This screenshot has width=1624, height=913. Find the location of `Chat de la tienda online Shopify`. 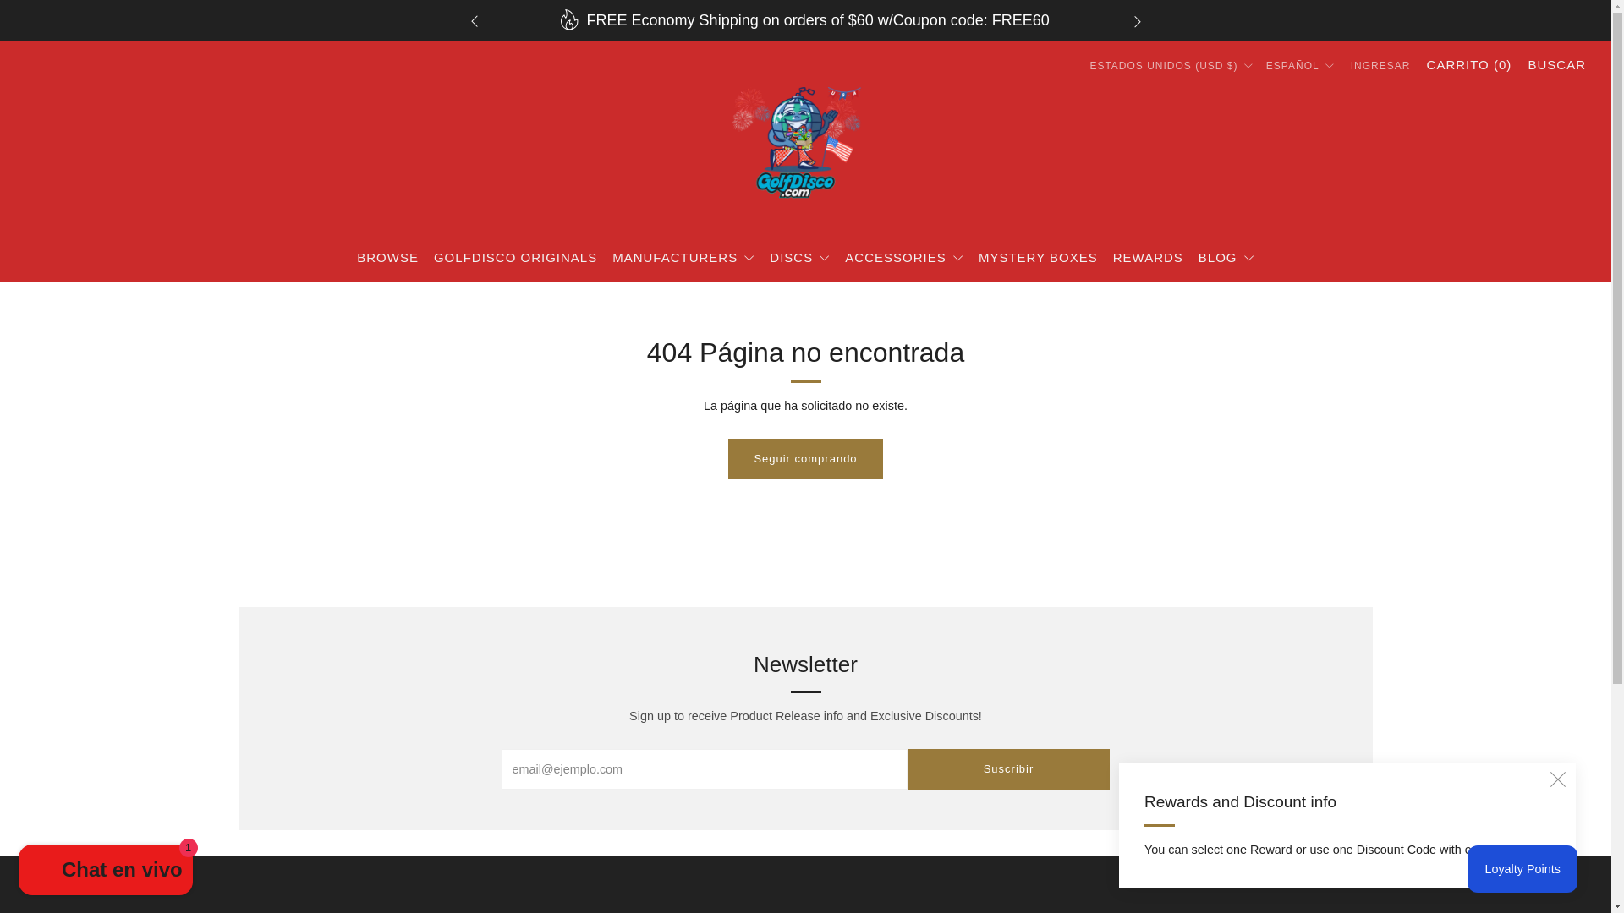

Chat de la tienda online Shopify is located at coordinates (105, 872).